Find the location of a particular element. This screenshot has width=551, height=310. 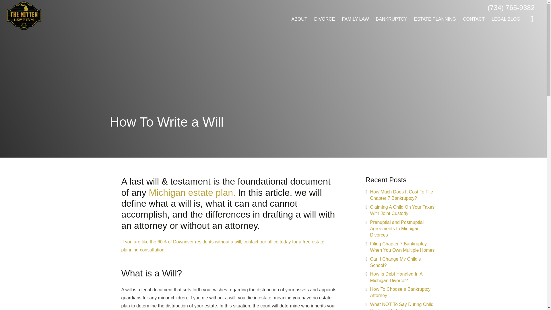

How Much Does It Cost To File Chapter 7 Bankruptcy? is located at coordinates (402, 195).